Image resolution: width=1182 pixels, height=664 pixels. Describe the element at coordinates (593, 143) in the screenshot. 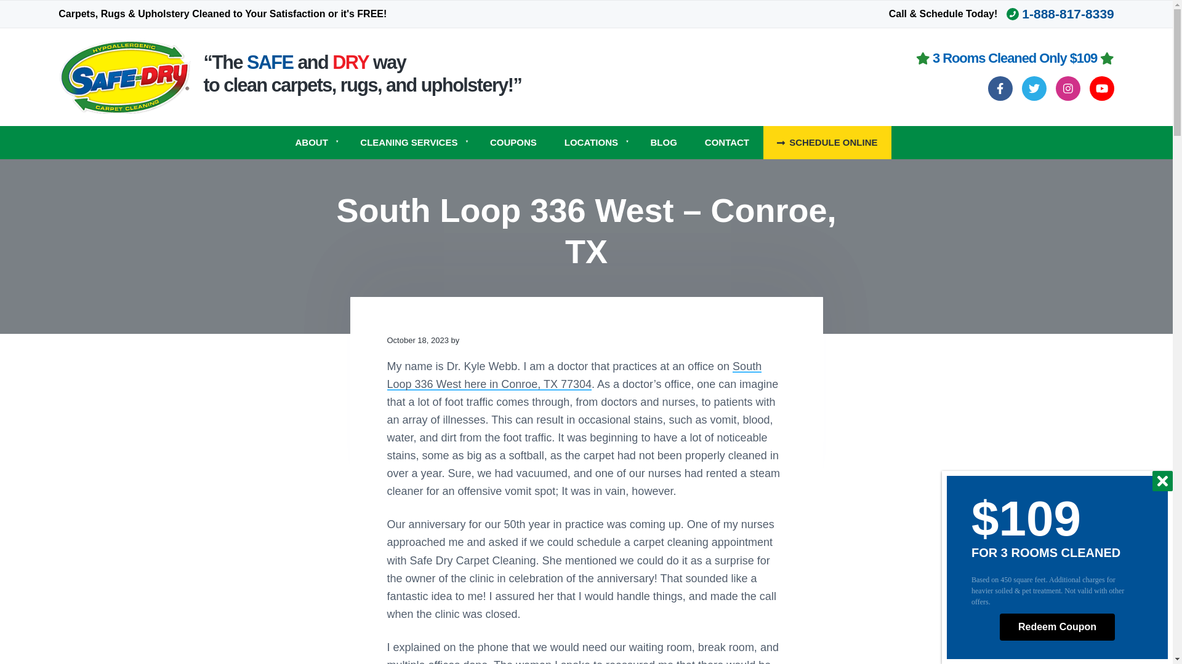

I see `LOCATIONS` at that location.